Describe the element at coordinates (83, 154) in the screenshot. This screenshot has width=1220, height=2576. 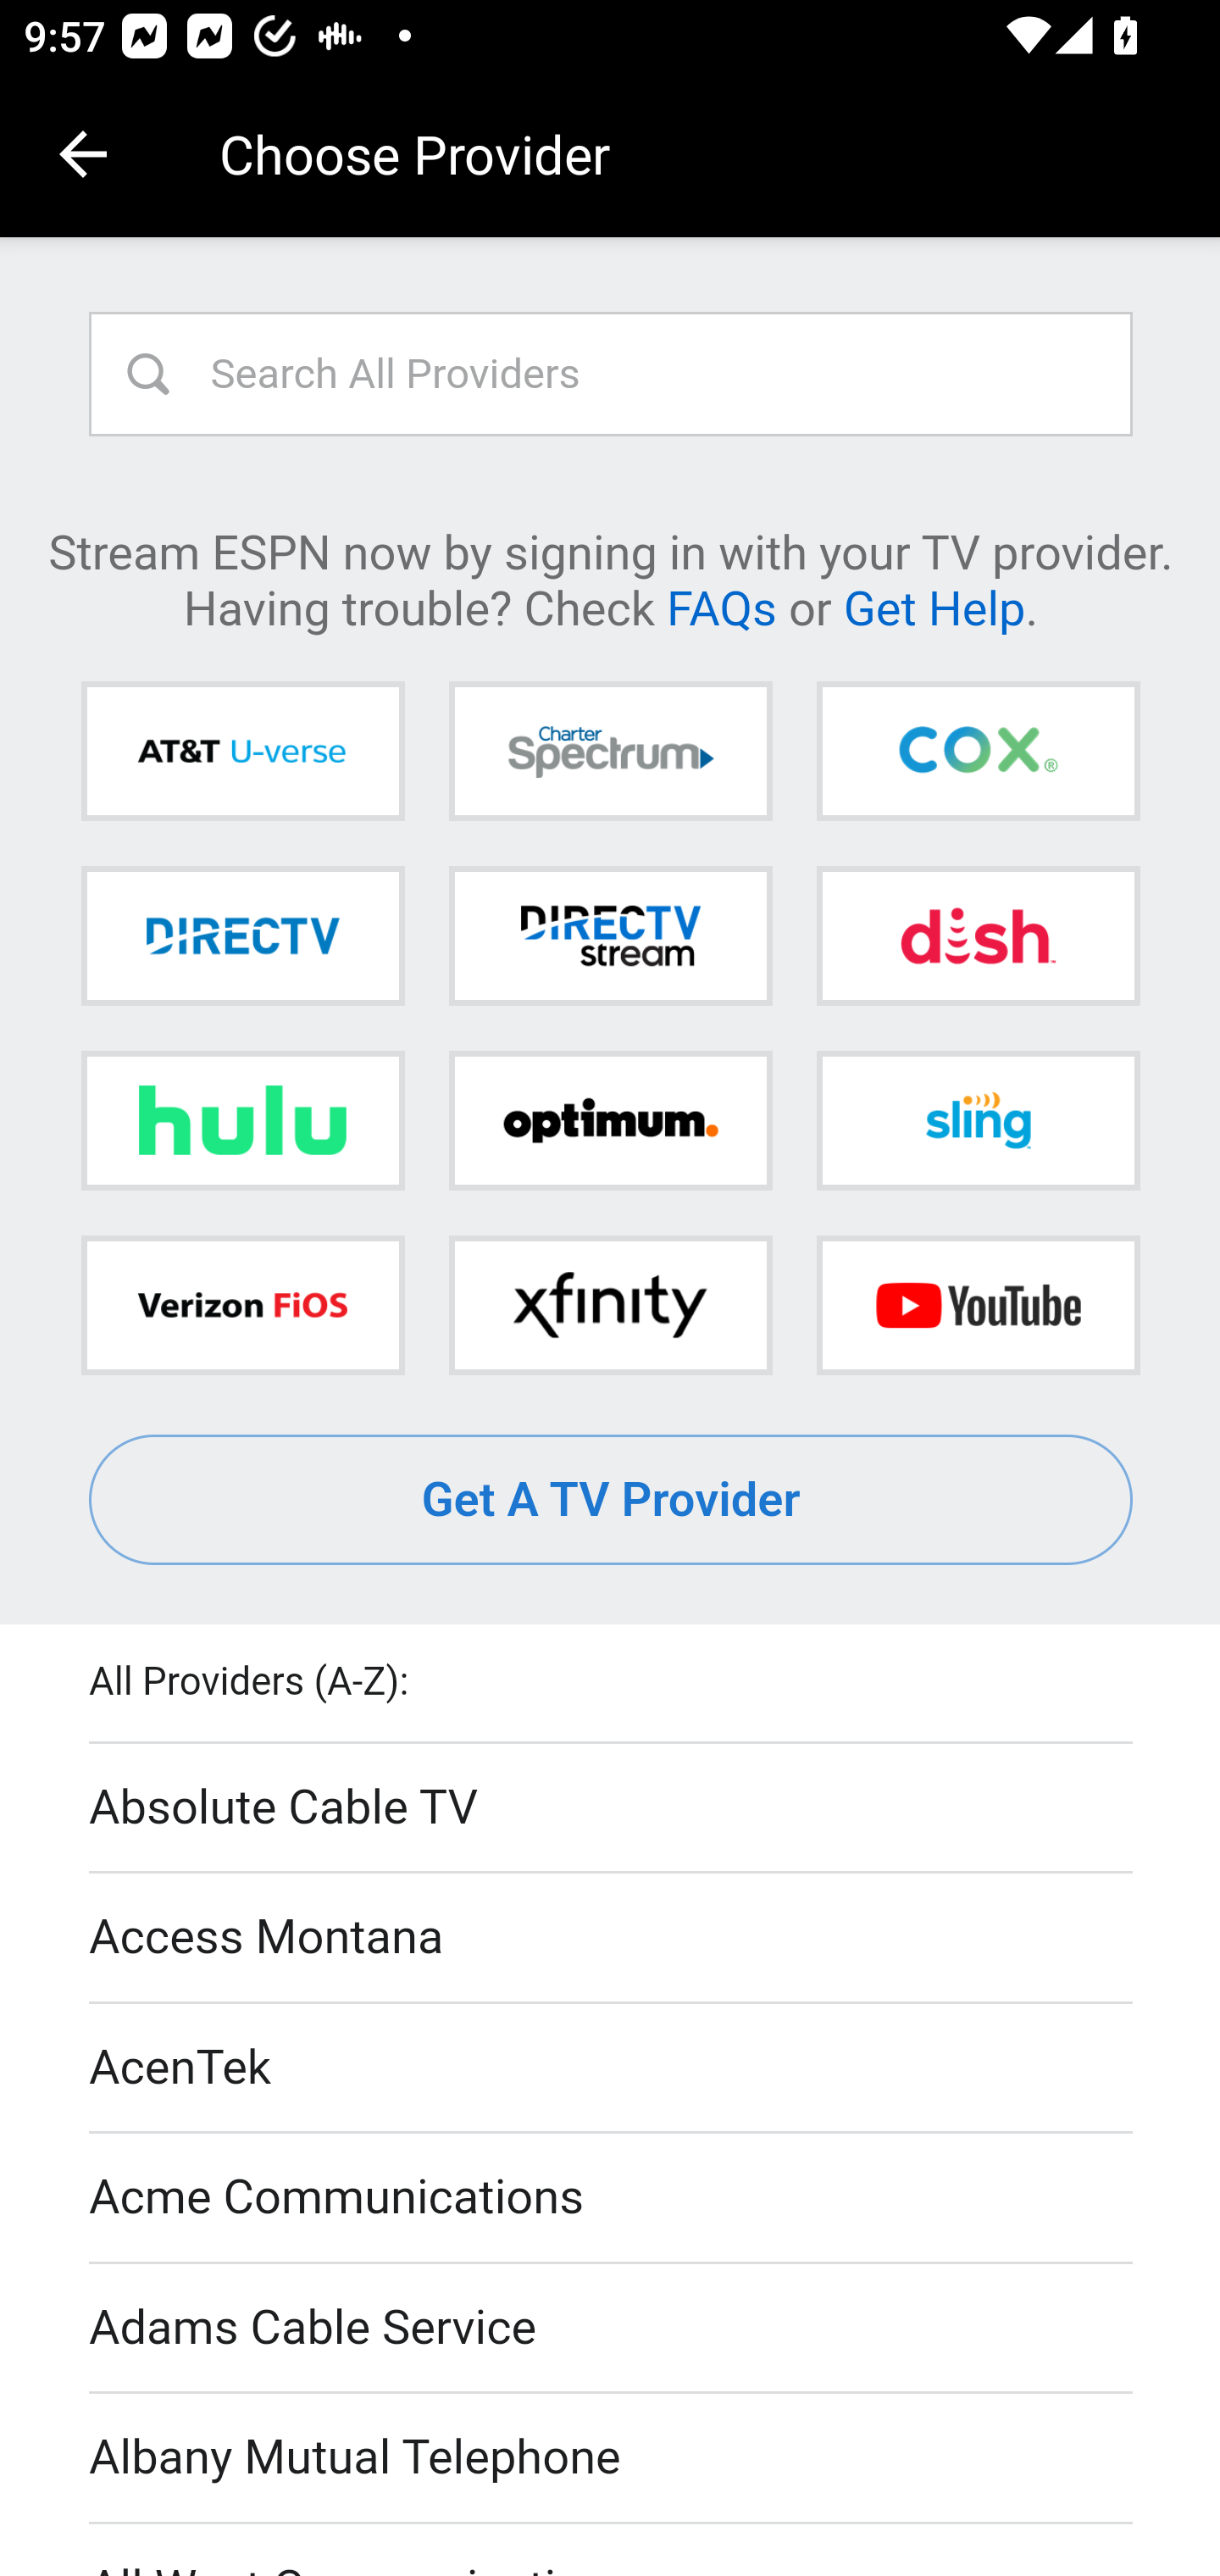
I see `Navigate up` at that location.